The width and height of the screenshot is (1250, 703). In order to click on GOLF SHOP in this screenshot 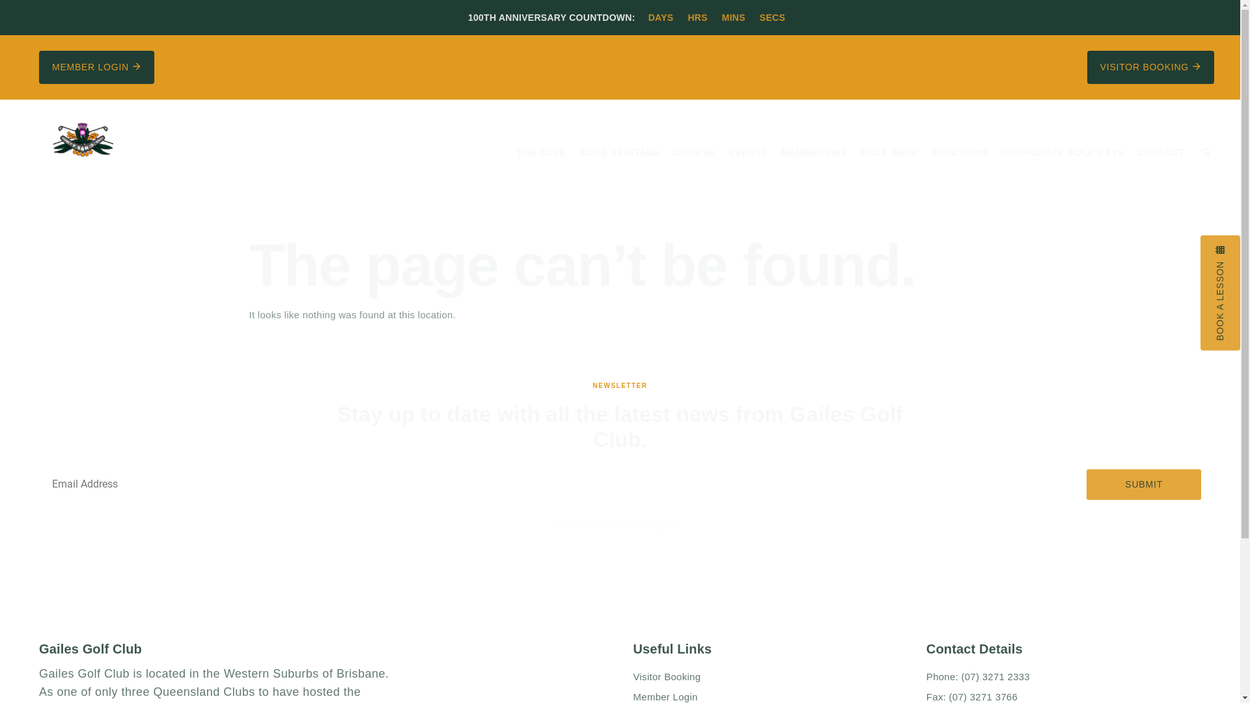, I will do `click(889, 152)`.